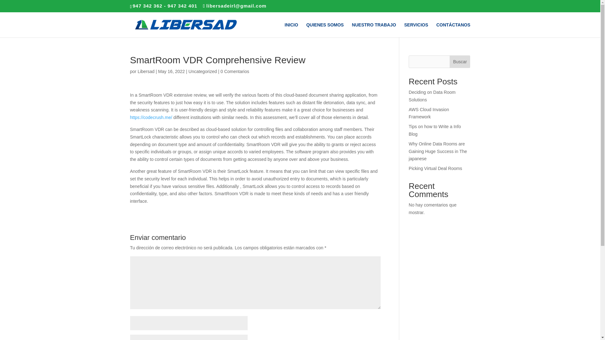 The height and width of the screenshot is (340, 605). I want to click on 0 Comentarios, so click(235, 71).